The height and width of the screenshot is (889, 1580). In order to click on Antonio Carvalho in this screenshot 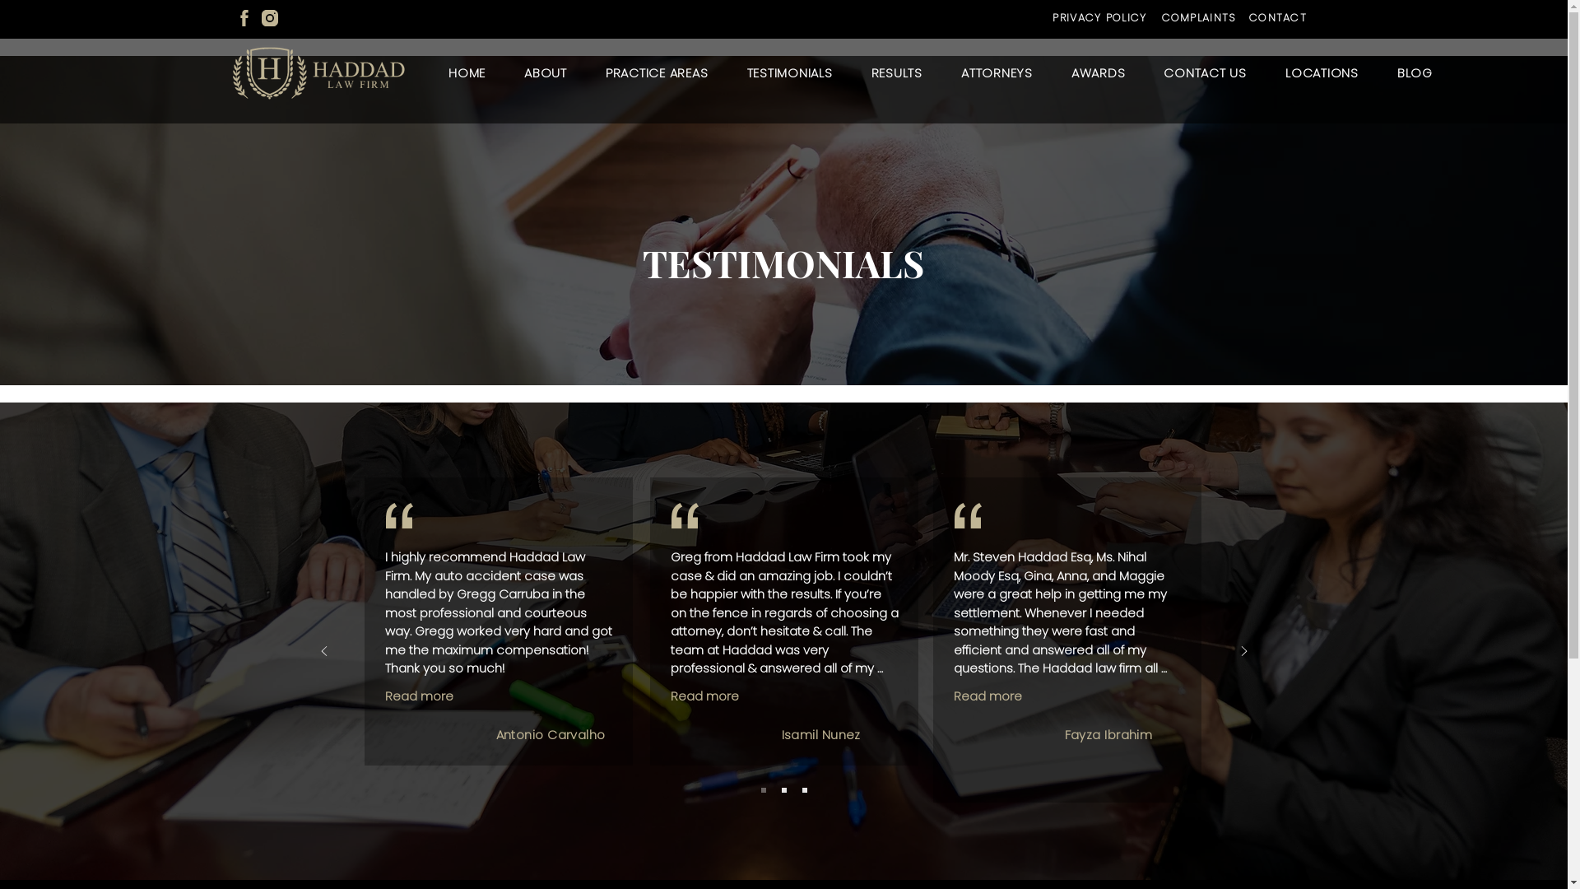, I will do `click(550, 734)`.